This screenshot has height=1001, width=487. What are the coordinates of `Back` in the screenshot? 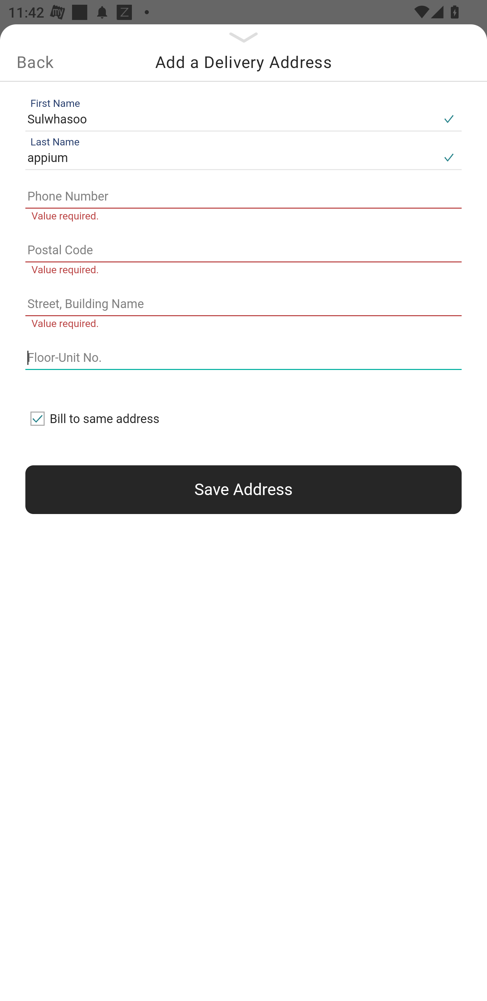 It's located at (35, 62).